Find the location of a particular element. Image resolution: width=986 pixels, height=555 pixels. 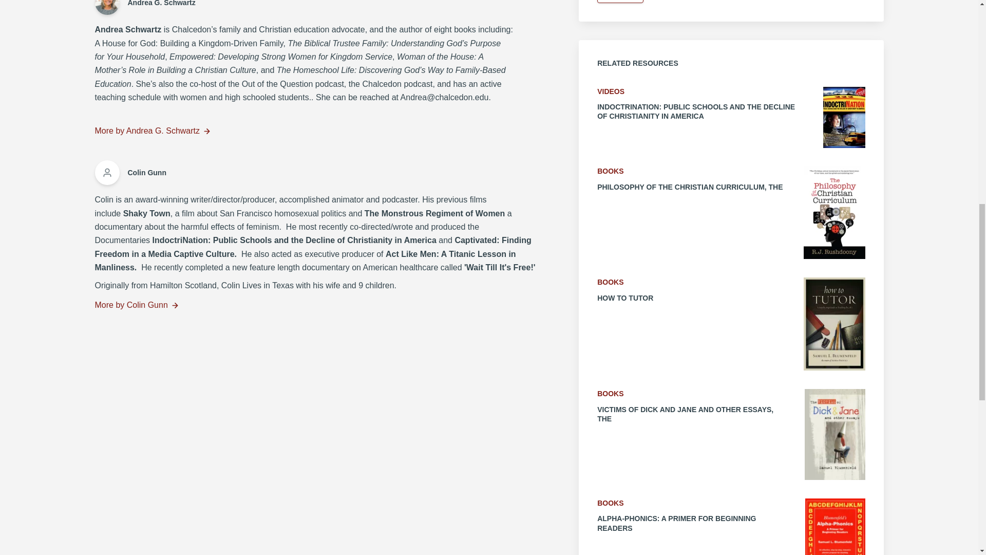

Donate is located at coordinates (620, 2).